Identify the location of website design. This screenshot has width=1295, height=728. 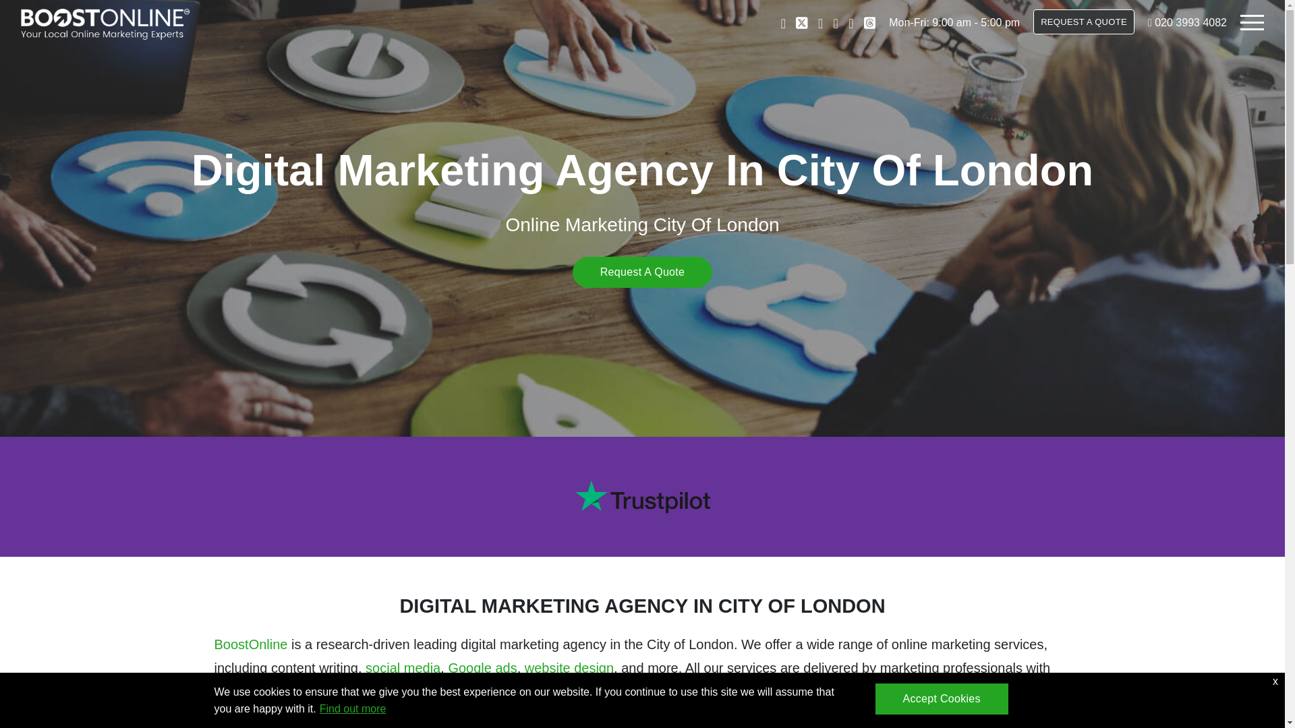
(569, 667).